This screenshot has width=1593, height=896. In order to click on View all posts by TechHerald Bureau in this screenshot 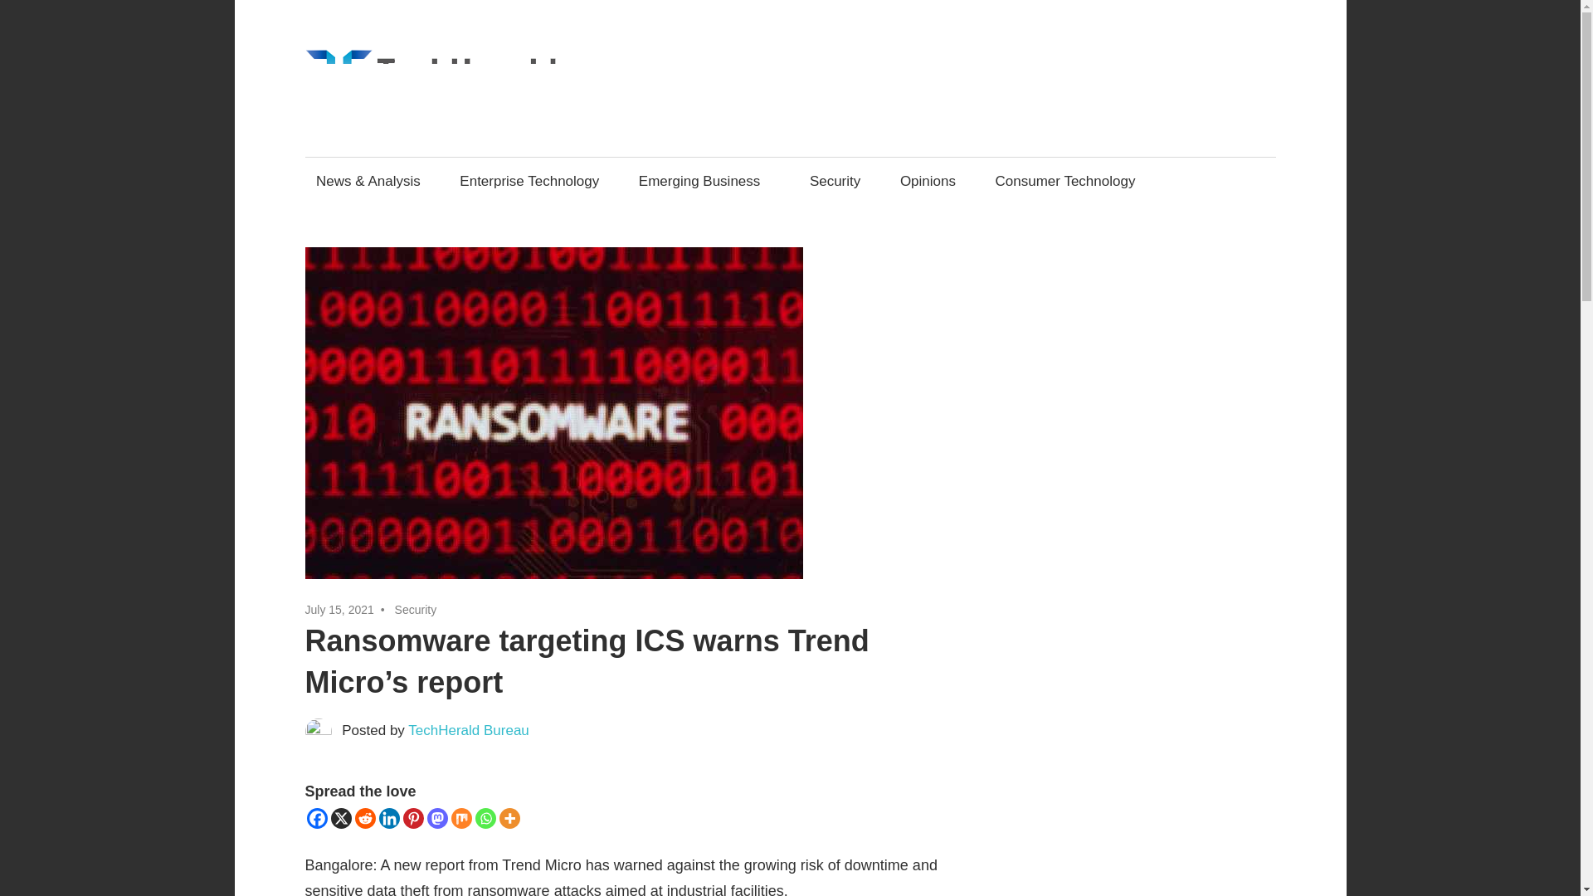, I will do `click(468, 730)`.